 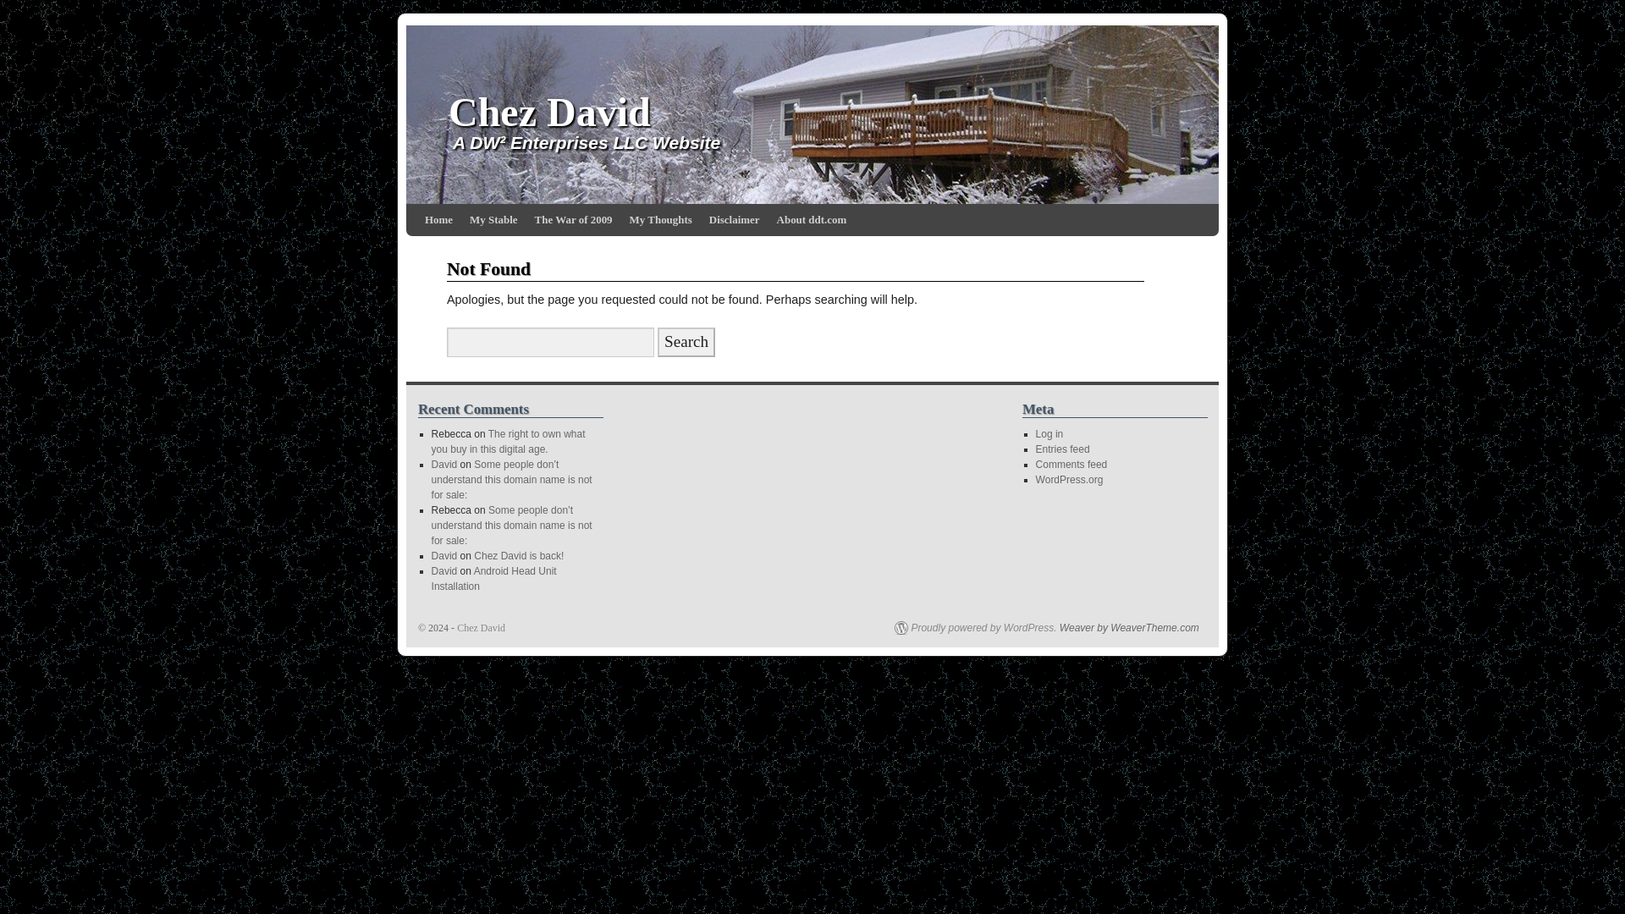 I want to click on Chez David, so click(x=481, y=628).